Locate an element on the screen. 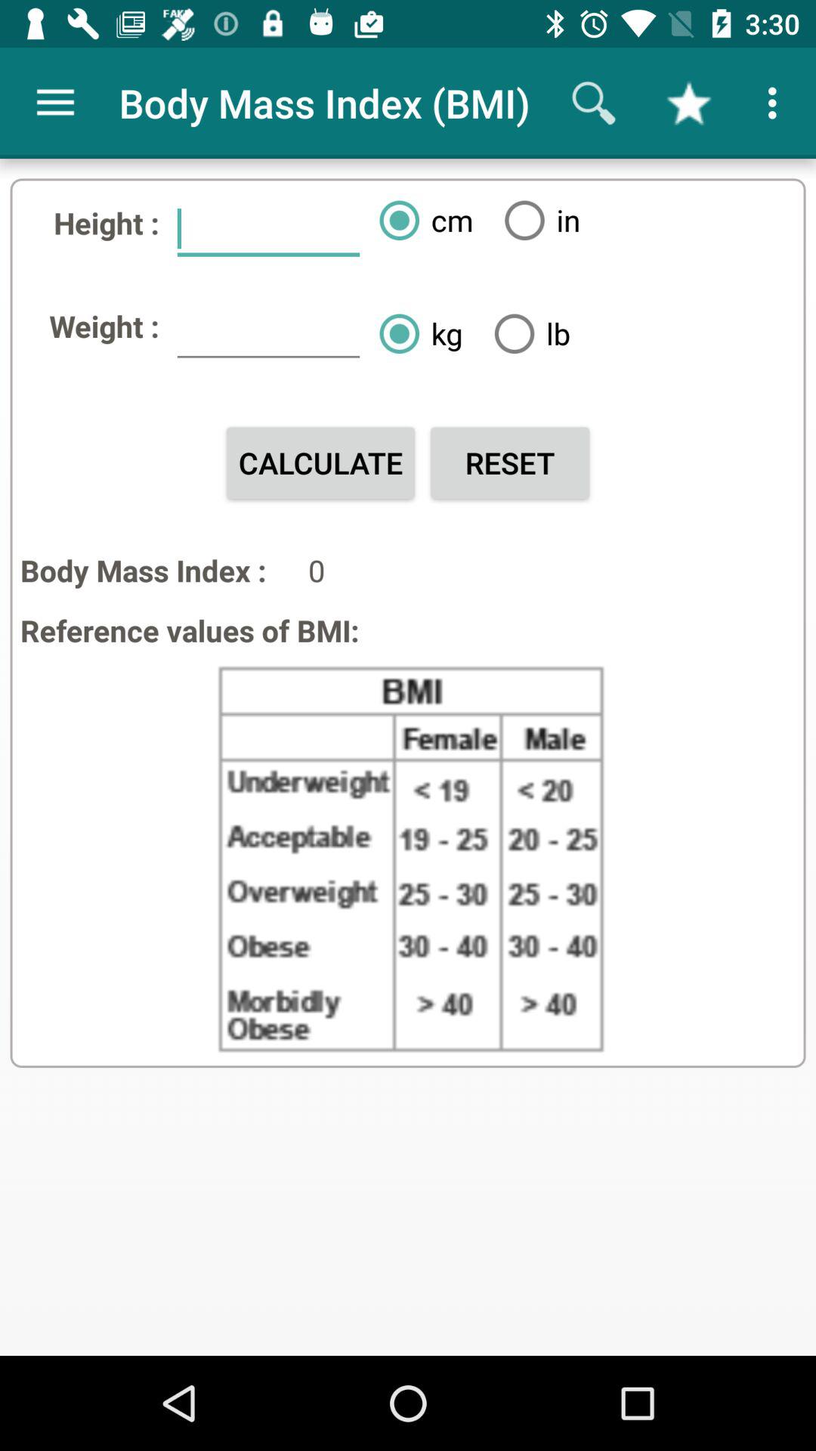 The image size is (816, 1451). tap item next to the calculate is located at coordinates (509, 463).